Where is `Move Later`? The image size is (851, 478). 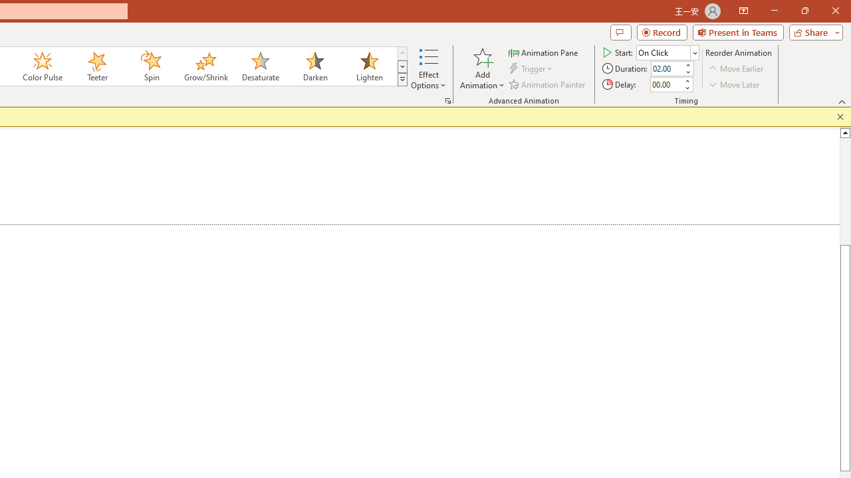
Move Later is located at coordinates (735, 84).